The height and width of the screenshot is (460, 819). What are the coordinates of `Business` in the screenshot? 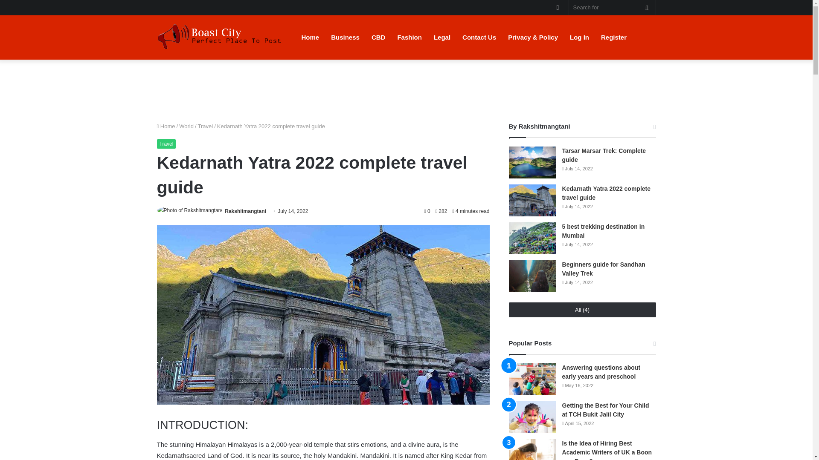 It's located at (345, 37).